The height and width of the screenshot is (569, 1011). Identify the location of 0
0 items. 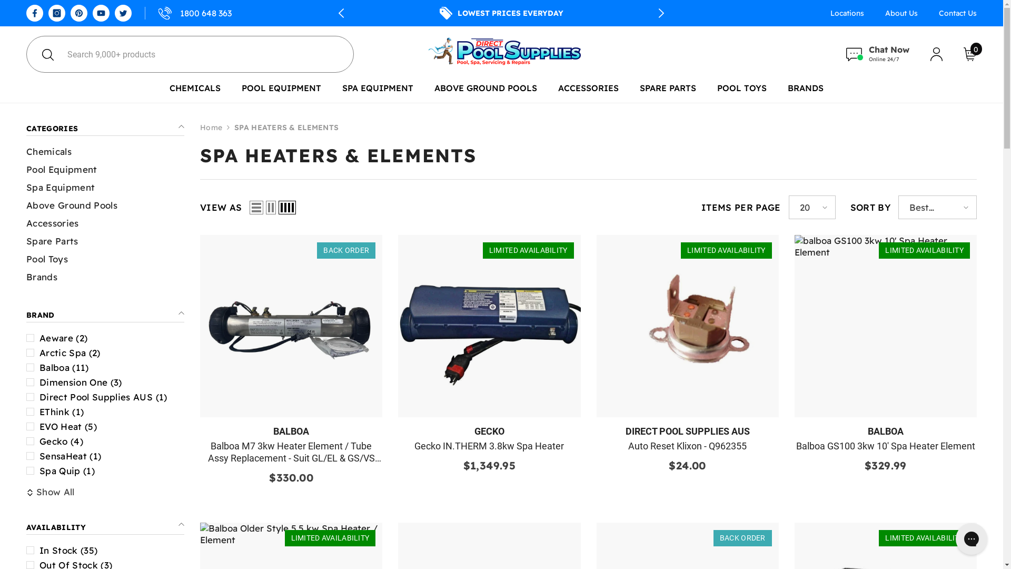
(970, 54).